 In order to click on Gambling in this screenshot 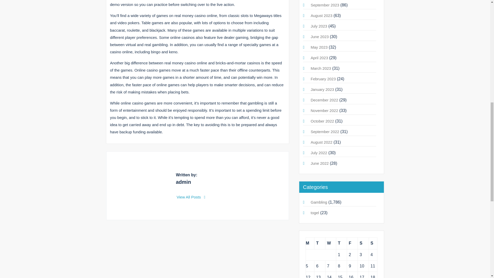, I will do `click(319, 202)`.